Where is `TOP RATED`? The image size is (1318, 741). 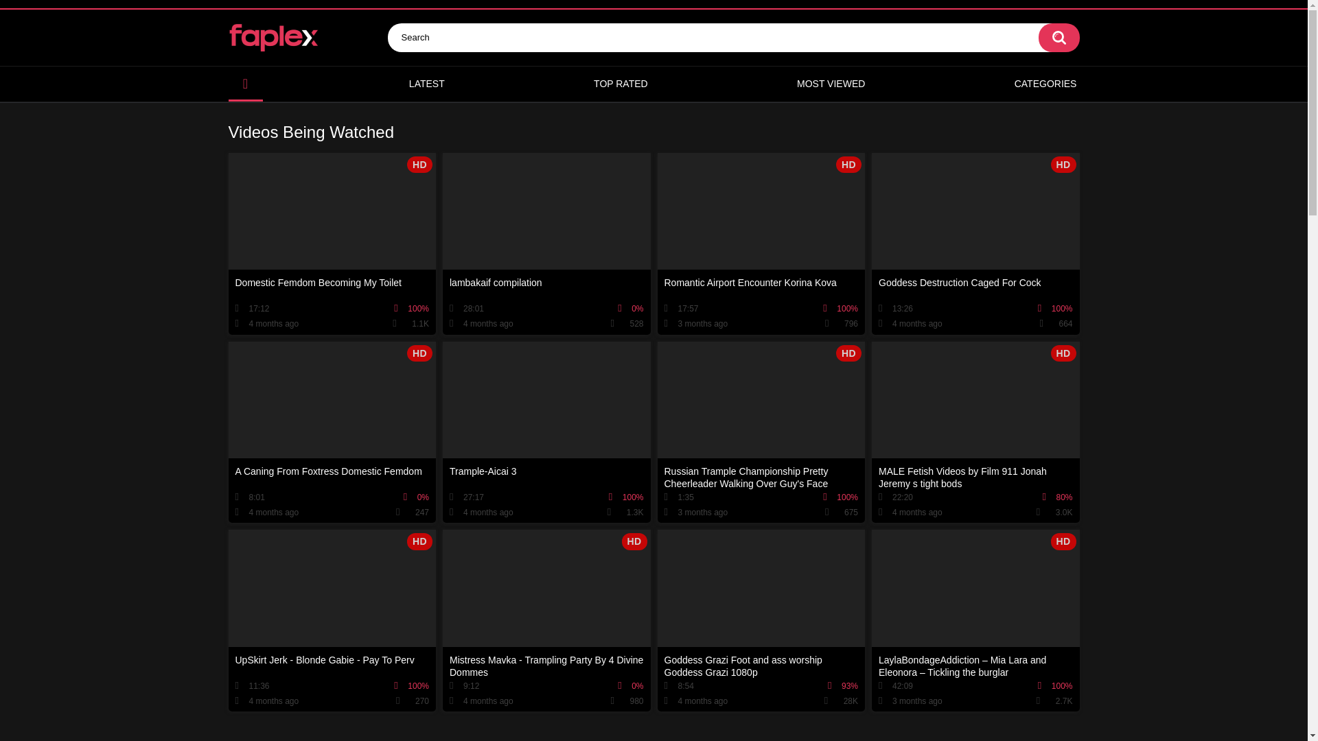 TOP RATED is located at coordinates (621, 84).